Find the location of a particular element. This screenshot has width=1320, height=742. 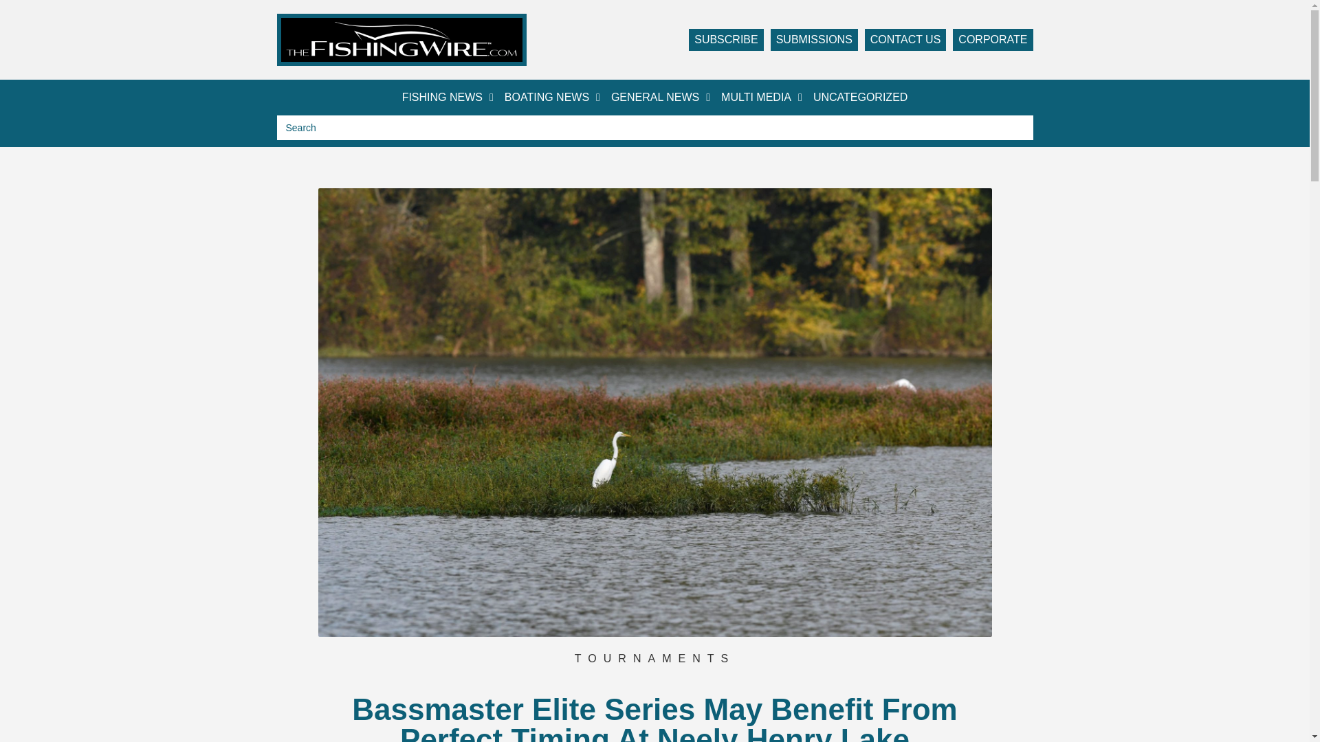

GENERAL NEWS is located at coordinates (660, 98).